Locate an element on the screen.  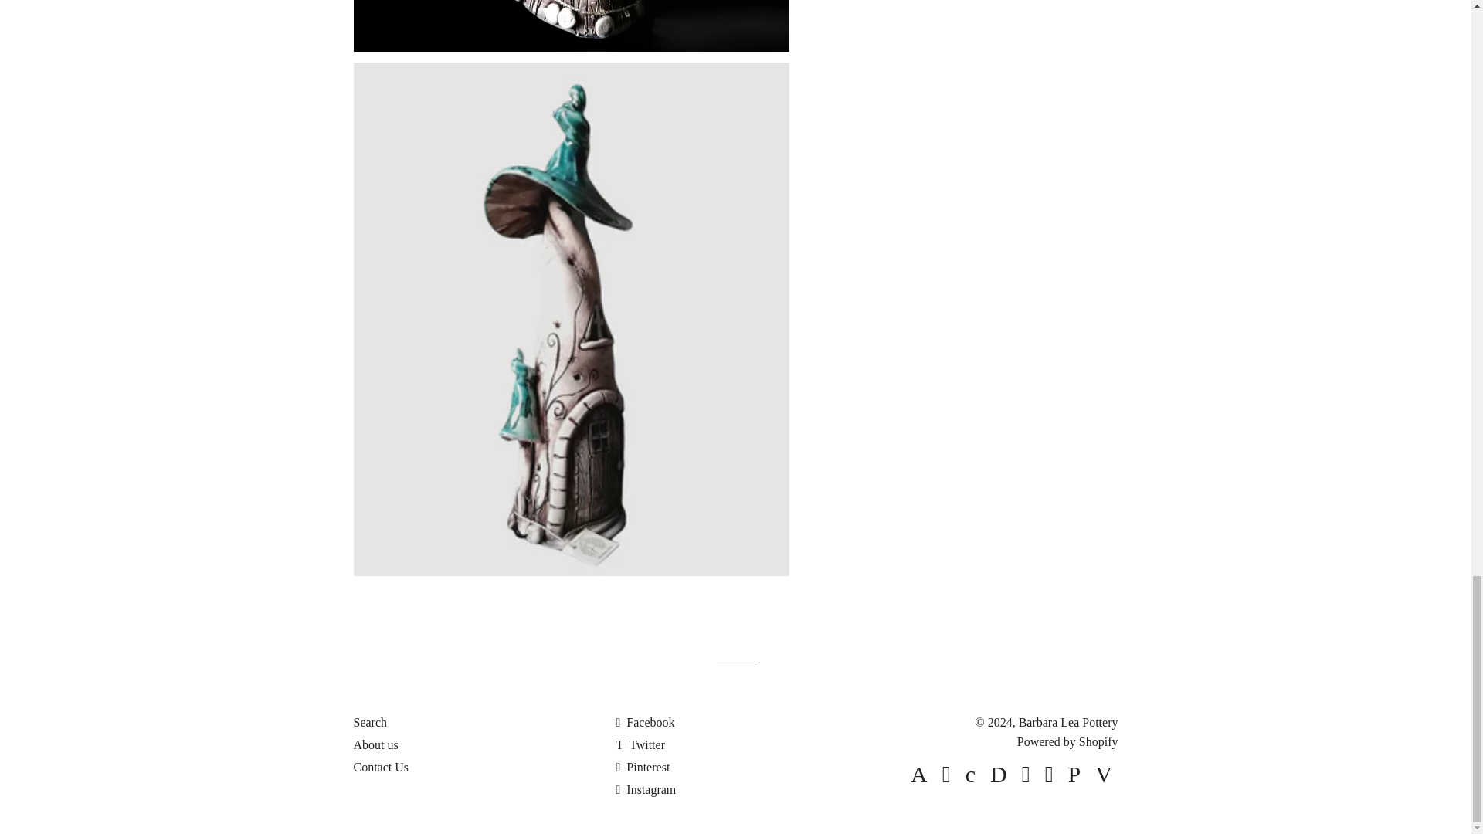
Barbara Lea Pottery on Instagram is located at coordinates (646, 789).